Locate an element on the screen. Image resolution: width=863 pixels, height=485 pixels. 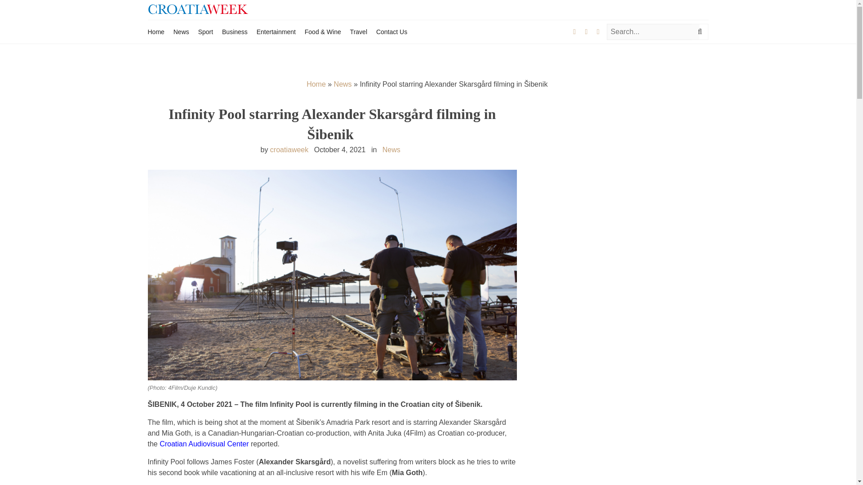
News is located at coordinates (181, 31).